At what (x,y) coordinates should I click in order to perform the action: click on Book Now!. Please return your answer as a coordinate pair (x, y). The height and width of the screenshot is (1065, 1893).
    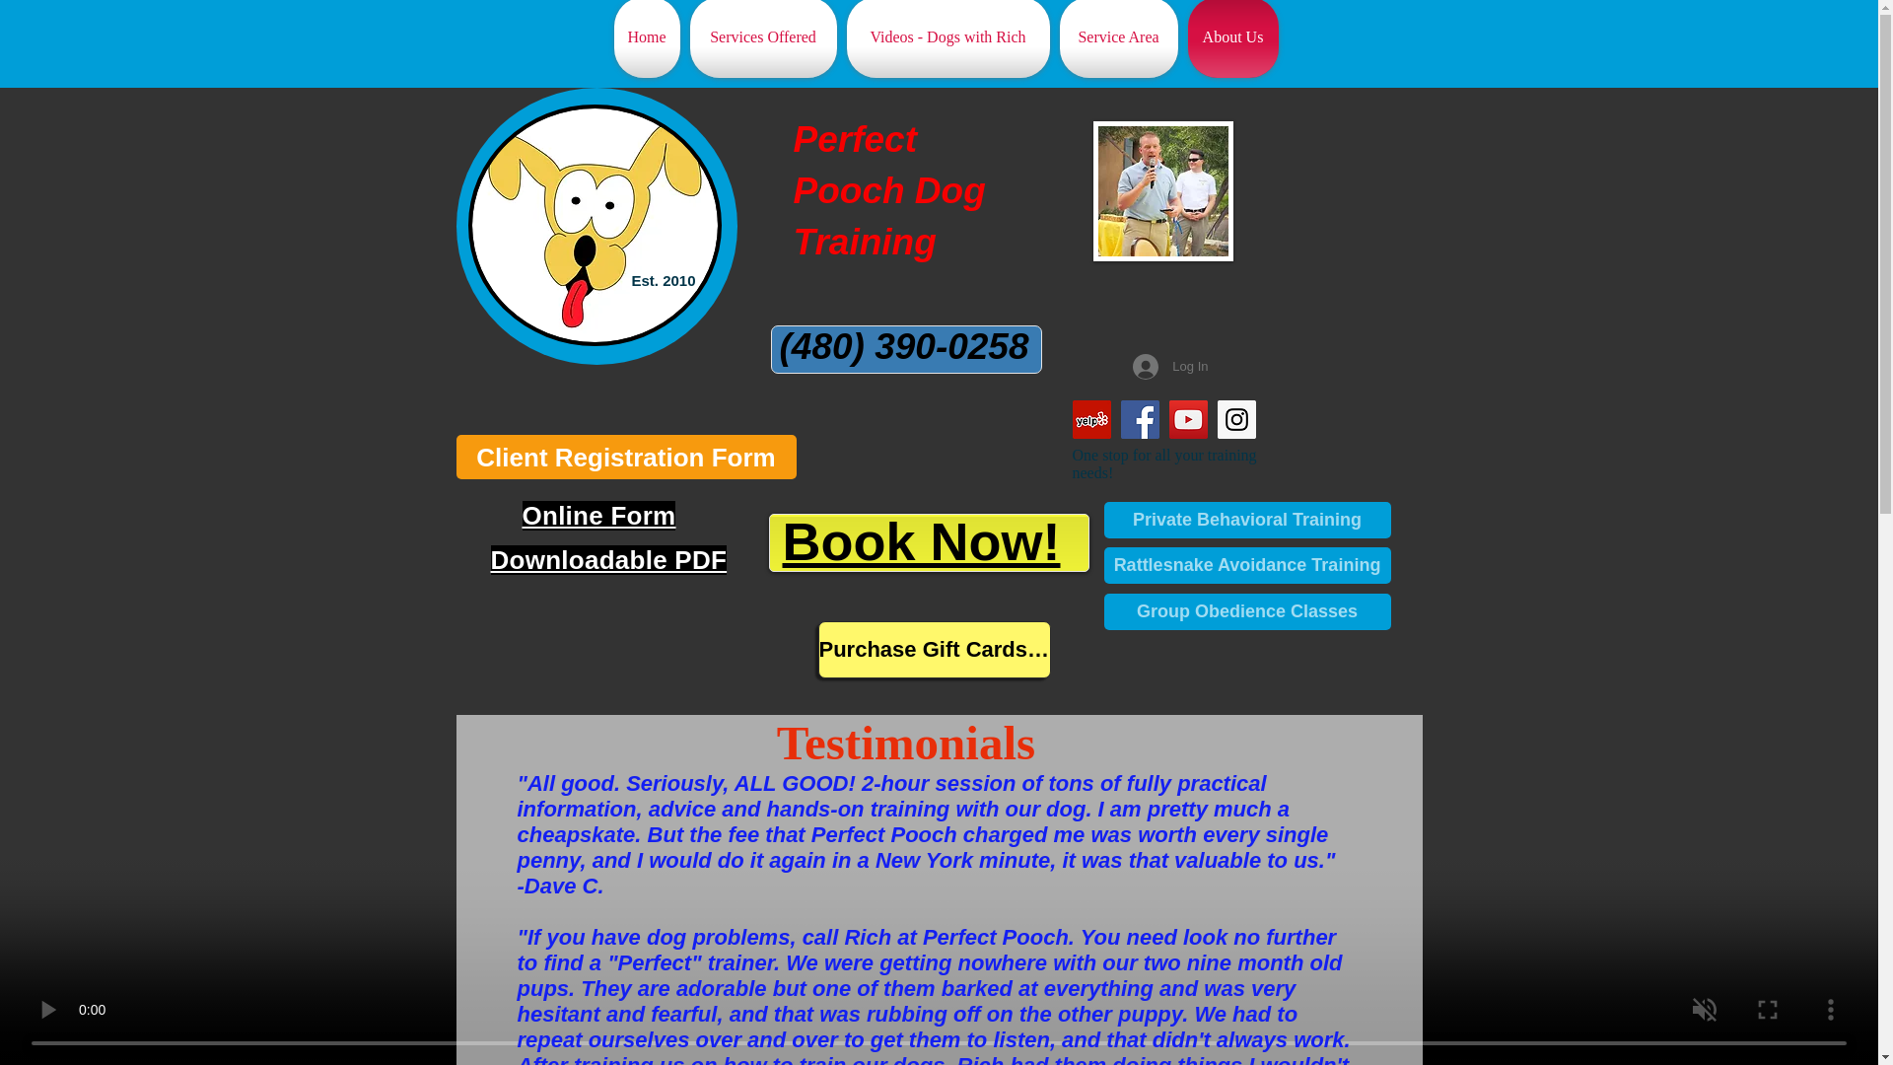
    Looking at the image, I should click on (921, 540).